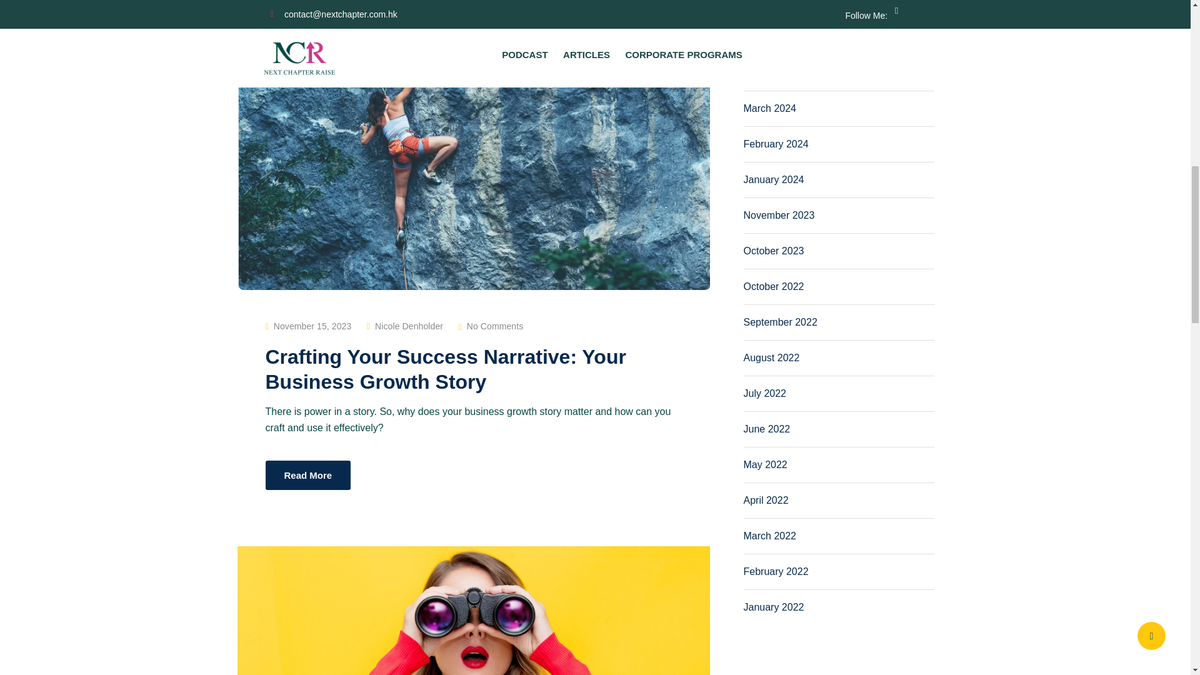 The width and height of the screenshot is (1200, 675). What do you see at coordinates (445, 369) in the screenshot?
I see `Crafting Your Success Narrative: Your Business Growth Story` at bounding box center [445, 369].